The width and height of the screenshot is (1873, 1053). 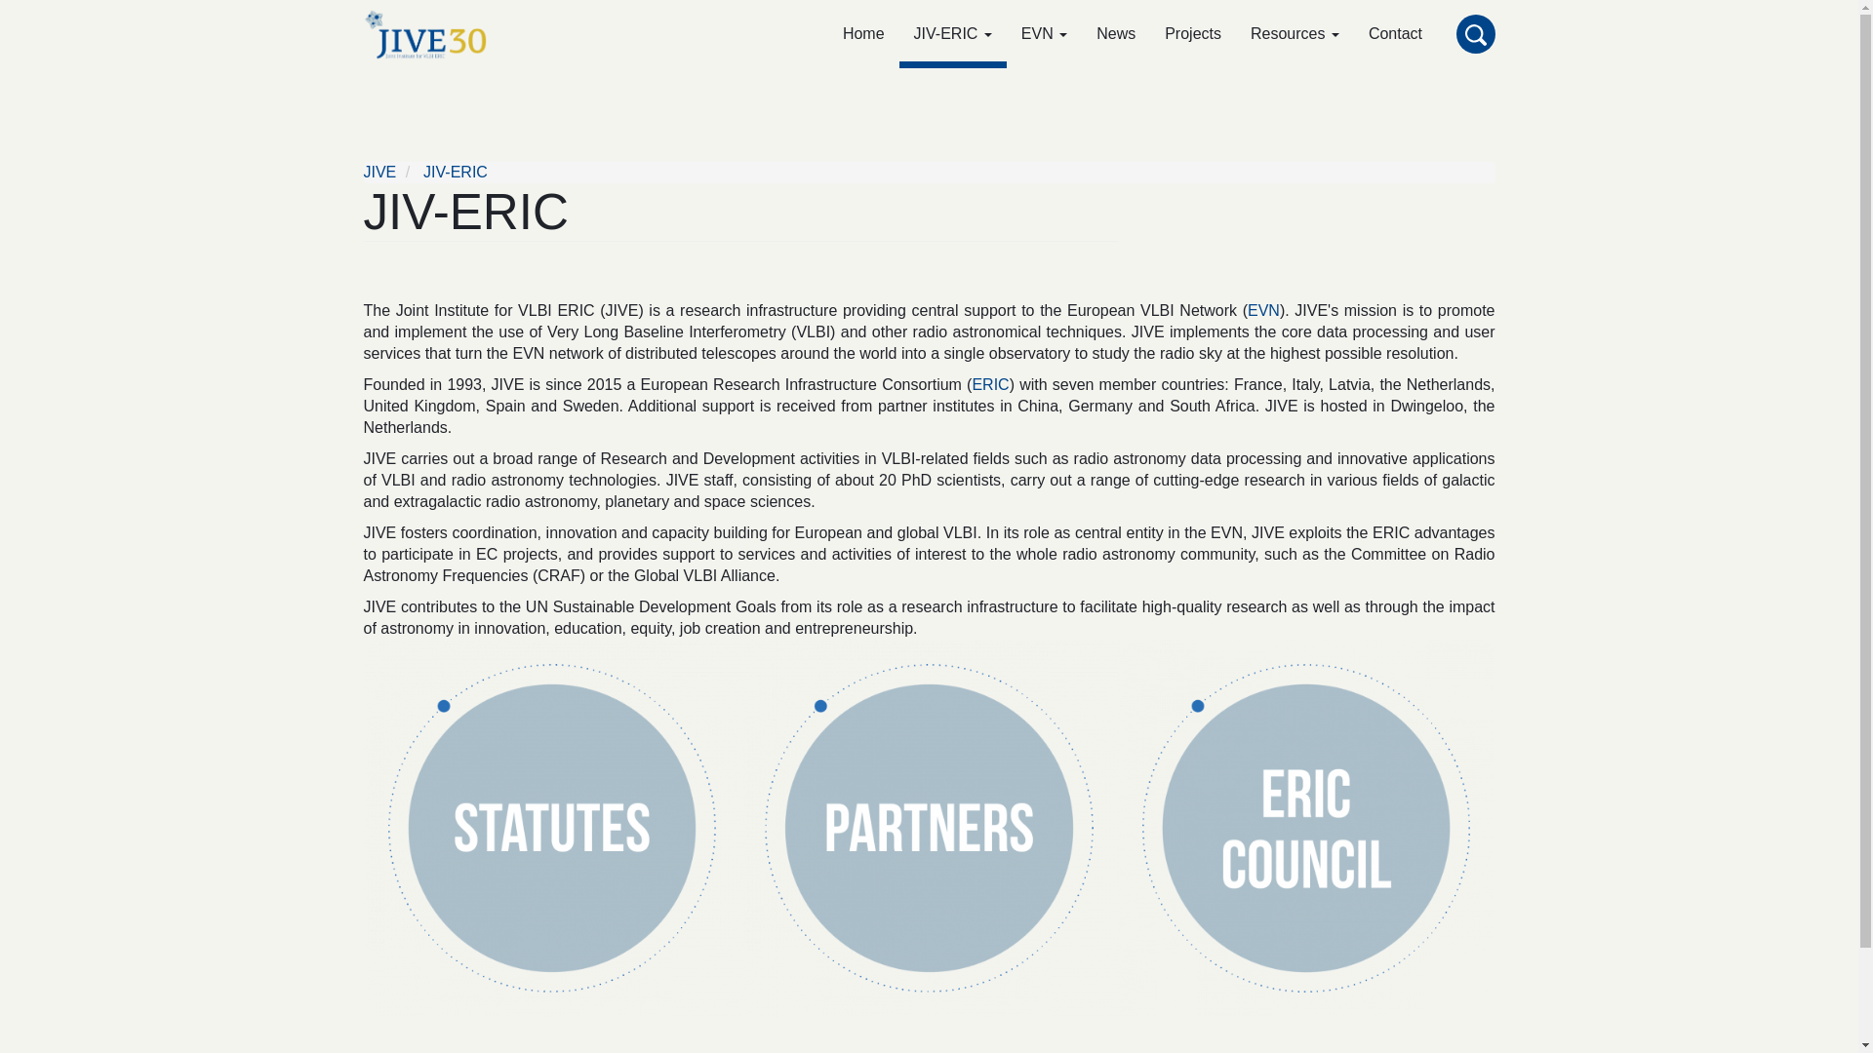 What do you see at coordinates (432, 33) in the screenshot?
I see `Home` at bounding box center [432, 33].